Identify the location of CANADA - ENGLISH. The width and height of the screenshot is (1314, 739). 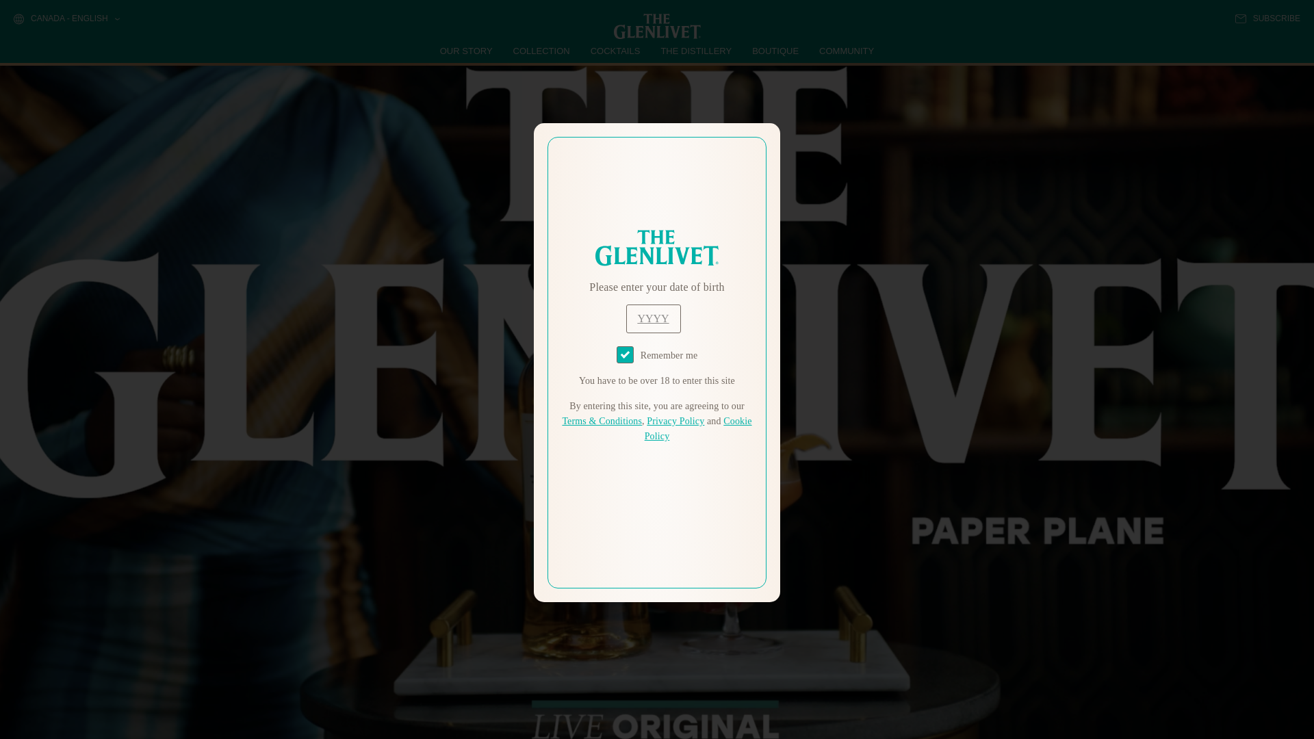
(66, 19).